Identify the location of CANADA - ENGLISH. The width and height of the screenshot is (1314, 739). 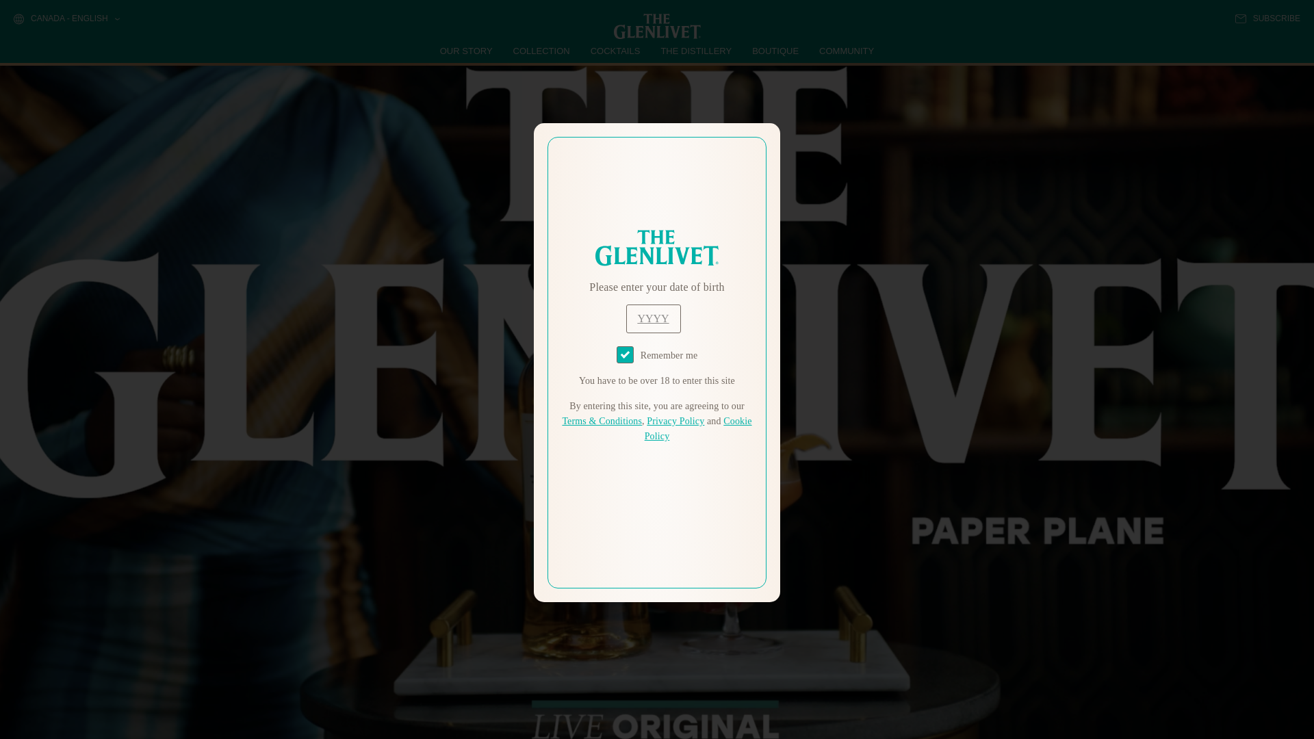
(66, 19).